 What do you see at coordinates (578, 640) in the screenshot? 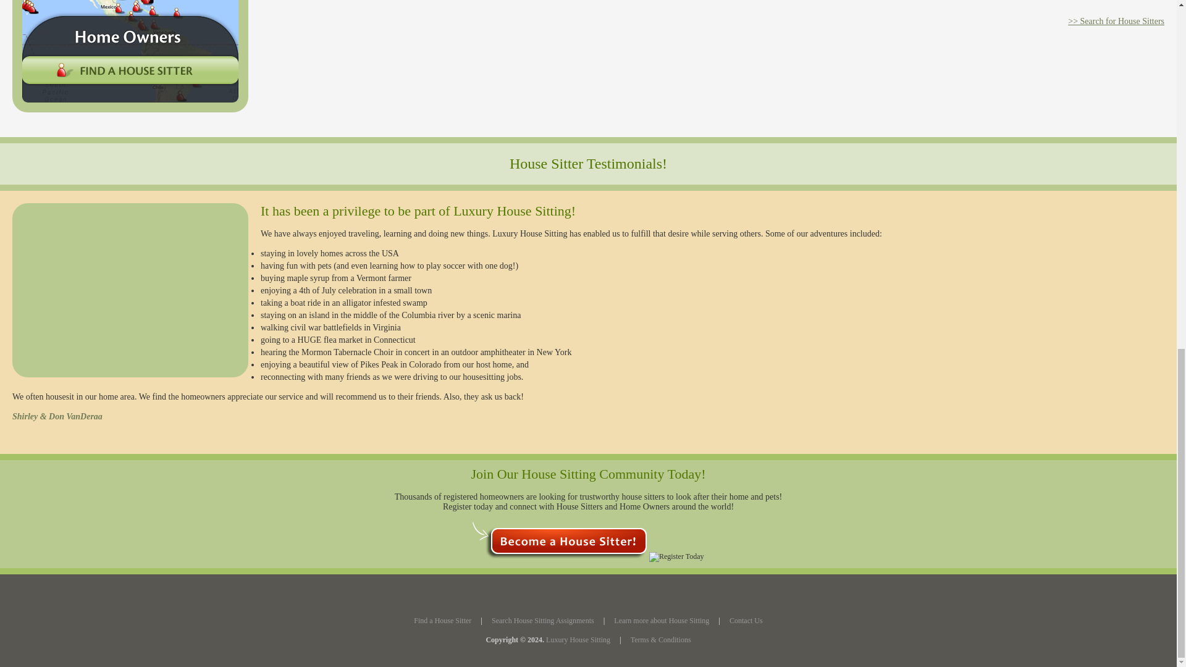
I see `Luxury House Sitting` at bounding box center [578, 640].